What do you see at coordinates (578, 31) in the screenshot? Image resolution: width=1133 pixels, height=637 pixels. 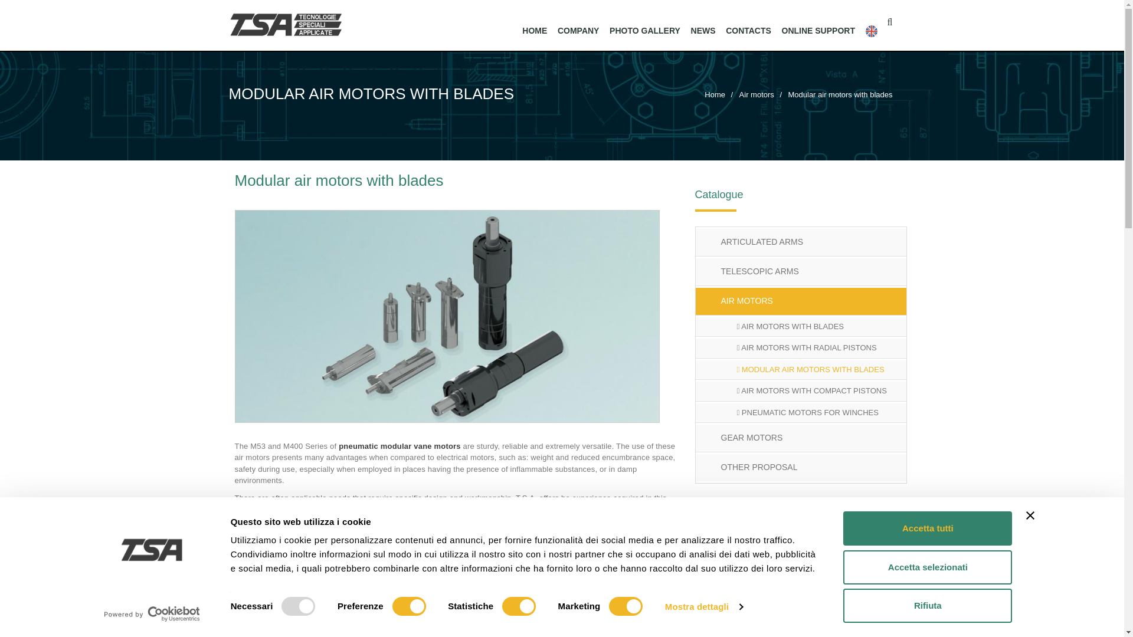 I see `COMPANY` at bounding box center [578, 31].